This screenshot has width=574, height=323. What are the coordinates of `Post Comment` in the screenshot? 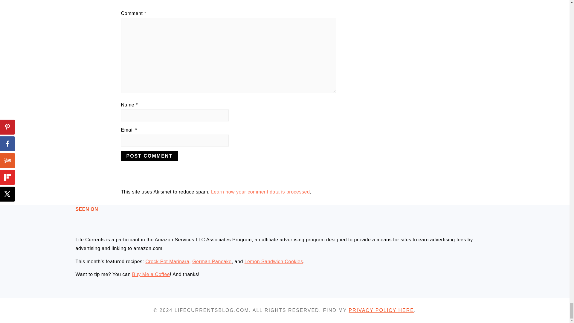 It's located at (149, 156).